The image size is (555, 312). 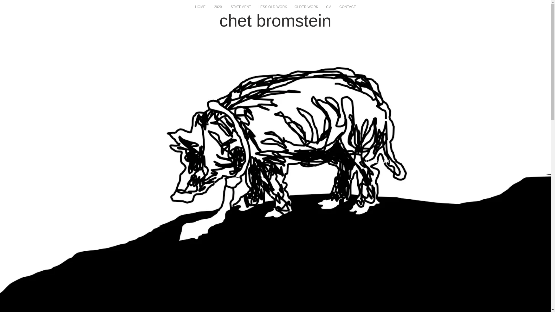 I want to click on OLDER WORK, so click(x=306, y=7).